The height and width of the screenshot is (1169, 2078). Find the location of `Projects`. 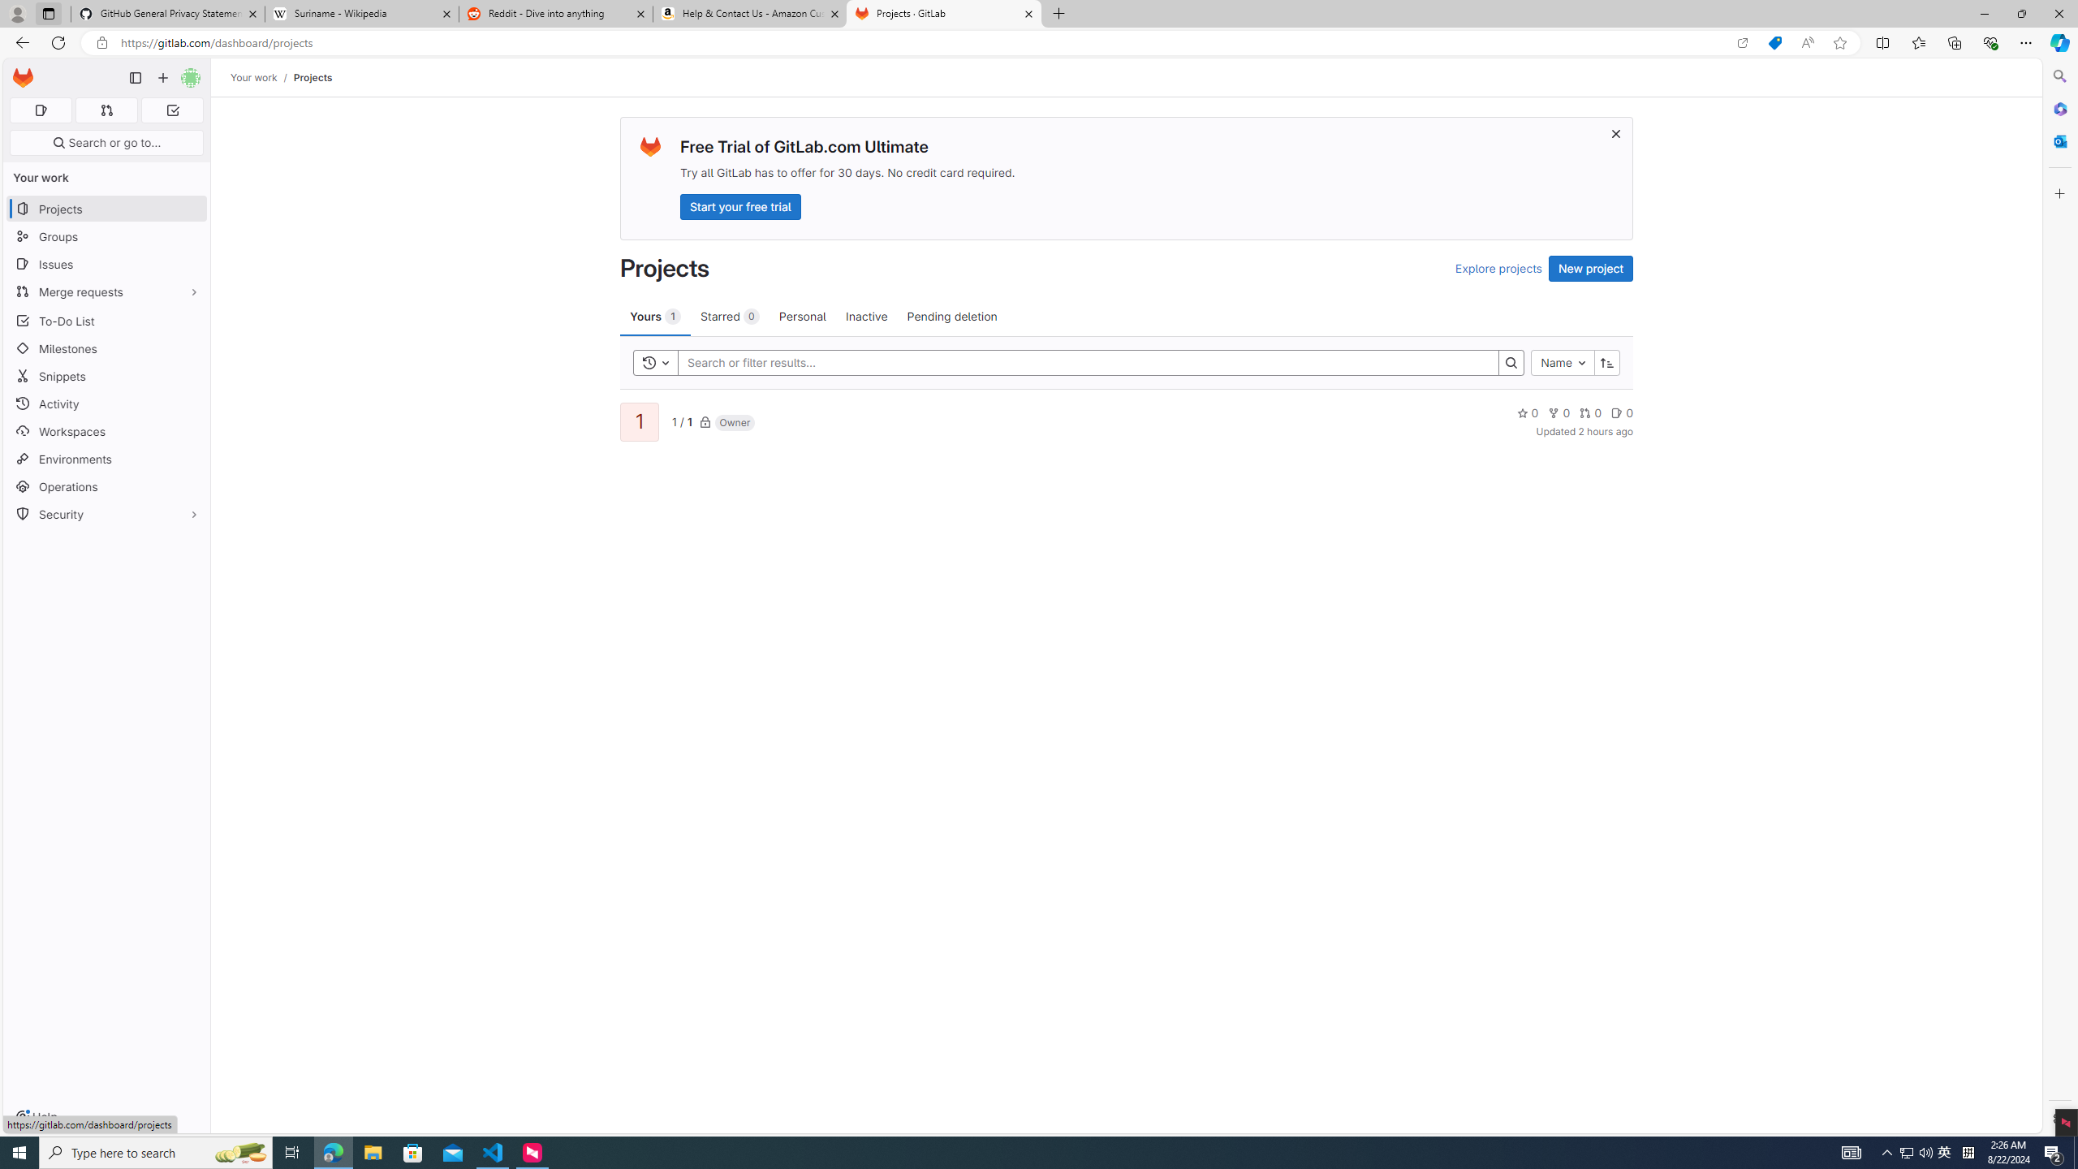

Projects is located at coordinates (312, 77).